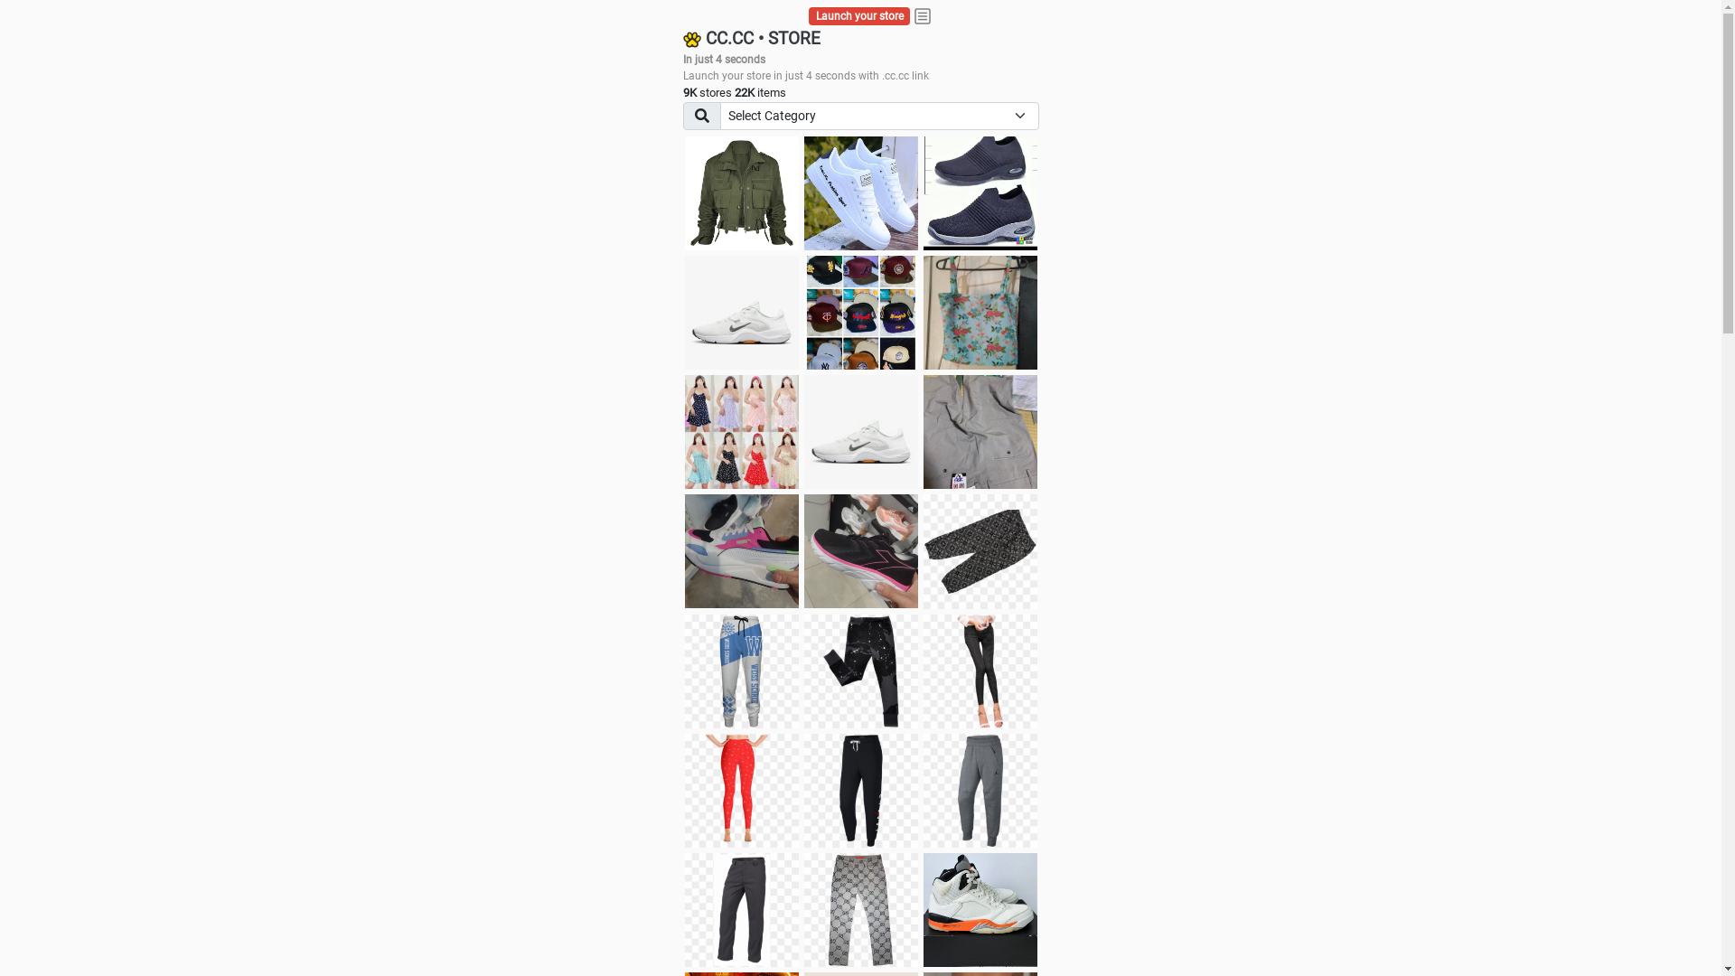 The width and height of the screenshot is (1735, 976). What do you see at coordinates (742, 551) in the screenshot?
I see `Zapatillas pumas` at bounding box center [742, 551].